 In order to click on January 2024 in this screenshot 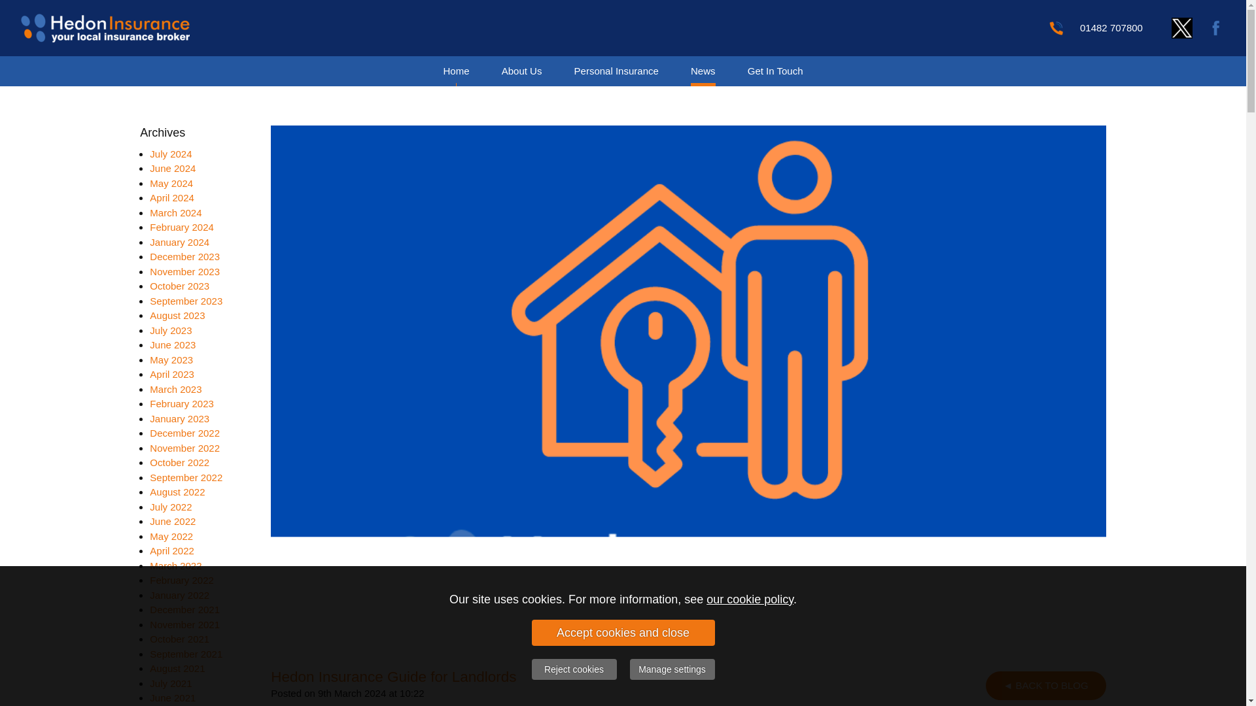, I will do `click(179, 242)`.